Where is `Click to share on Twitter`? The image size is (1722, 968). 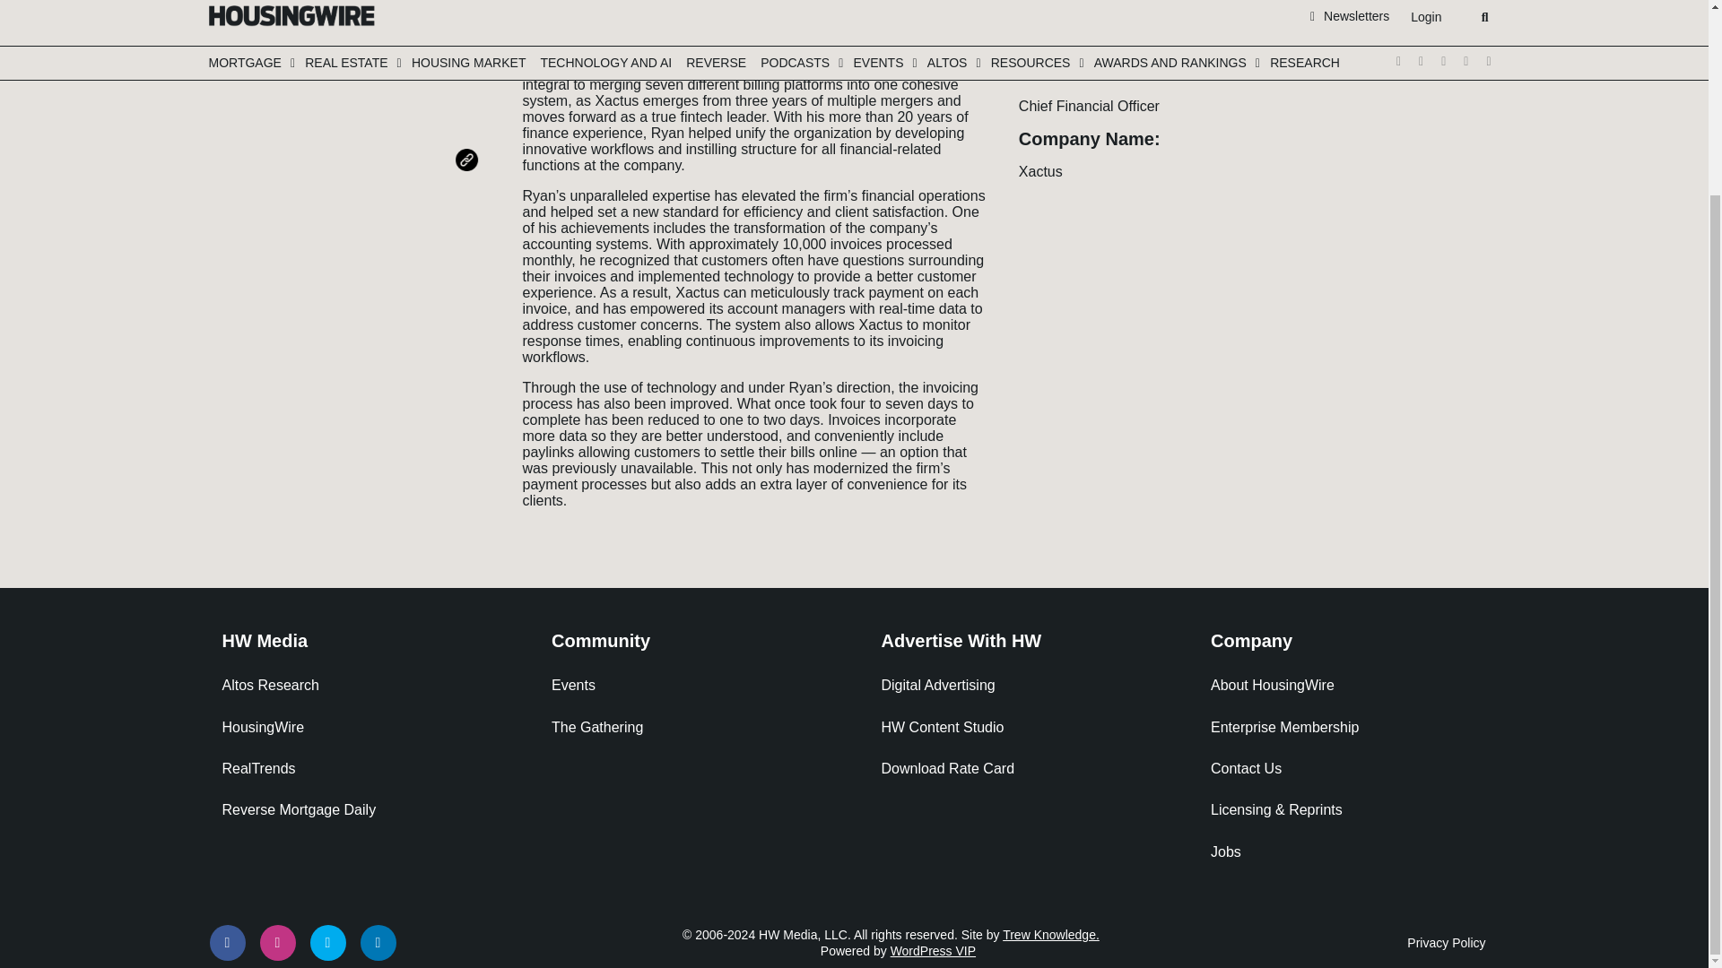
Click to share on Twitter is located at coordinates (470, 14).